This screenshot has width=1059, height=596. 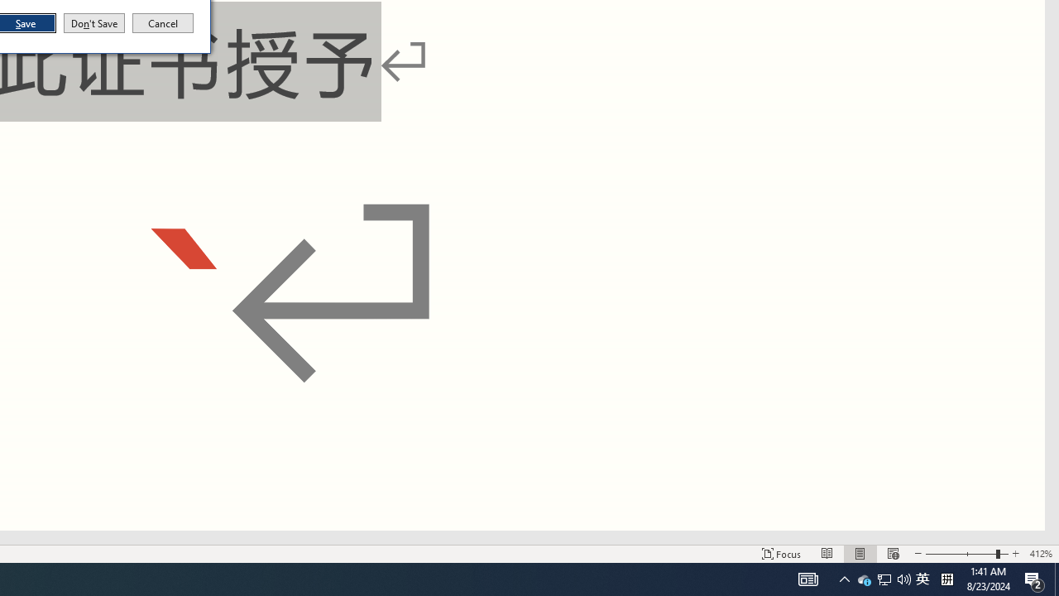 I want to click on Zoom 412%, so click(x=1034, y=579).